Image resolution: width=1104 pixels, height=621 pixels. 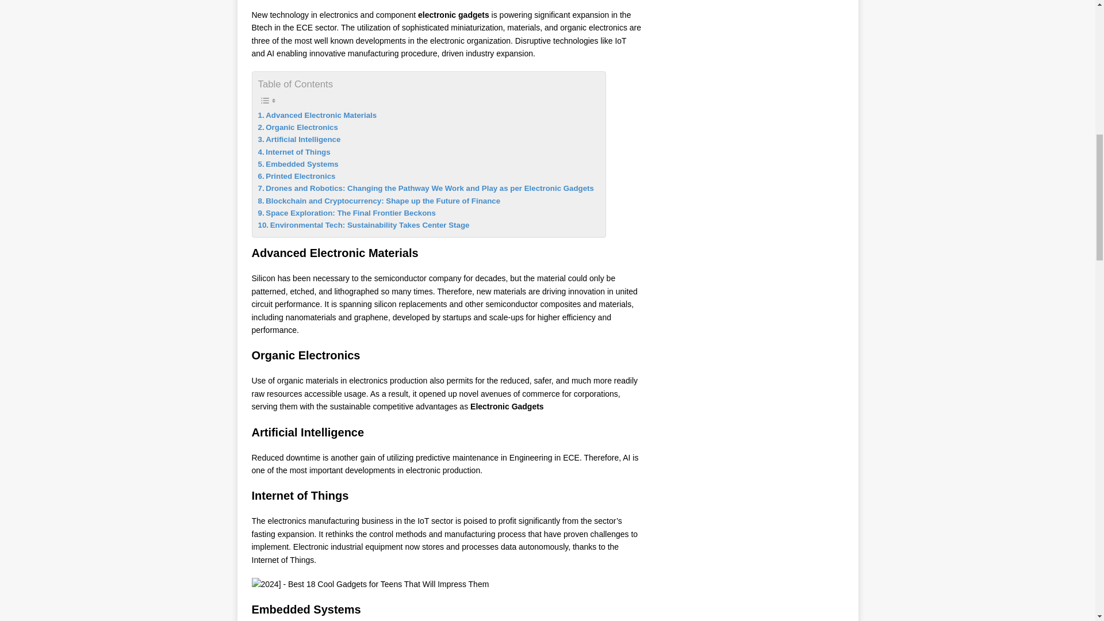 I want to click on Space Exploration: The Final Frontier Beckons, so click(x=346, y=213).